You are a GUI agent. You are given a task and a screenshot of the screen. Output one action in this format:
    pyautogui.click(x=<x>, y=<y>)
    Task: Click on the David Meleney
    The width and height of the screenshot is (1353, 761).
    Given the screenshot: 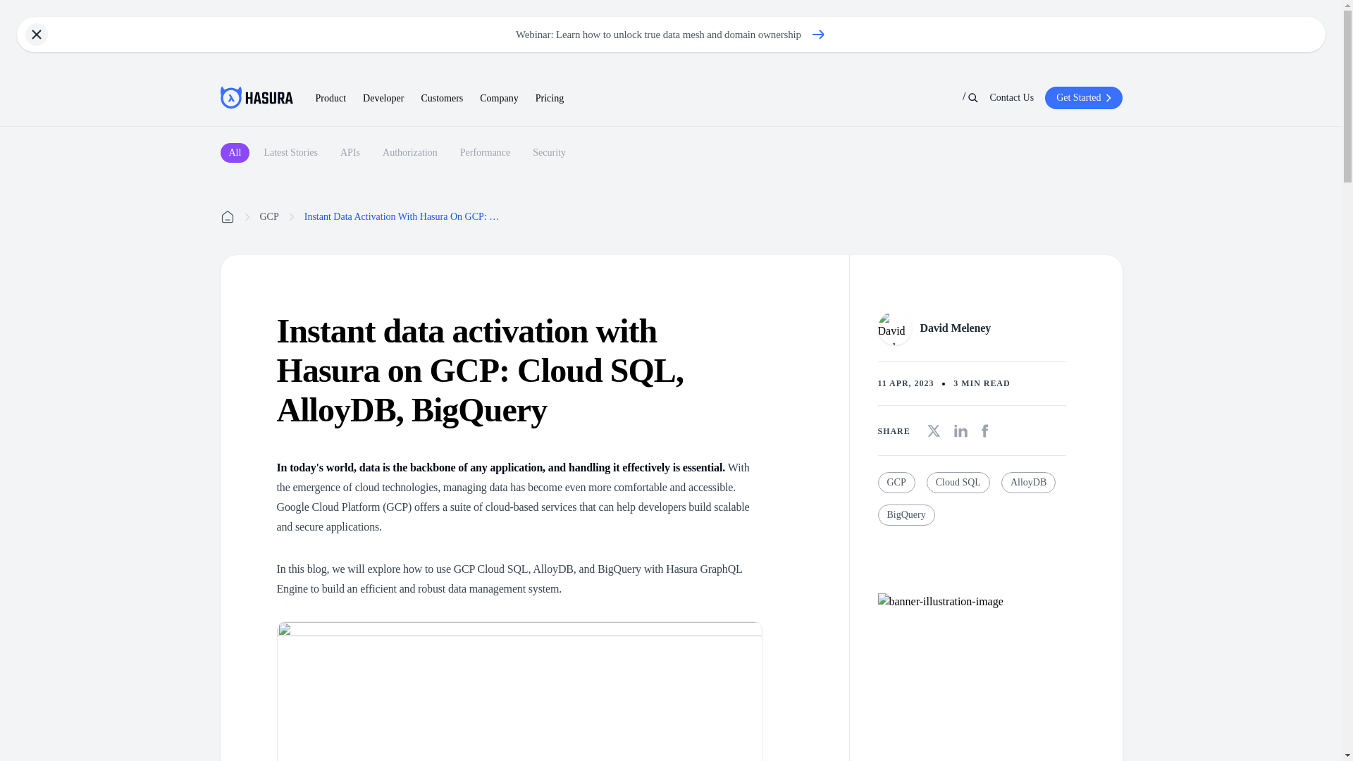 What is the action you would take?
    pyautogui.click(x=972, y=328)
    